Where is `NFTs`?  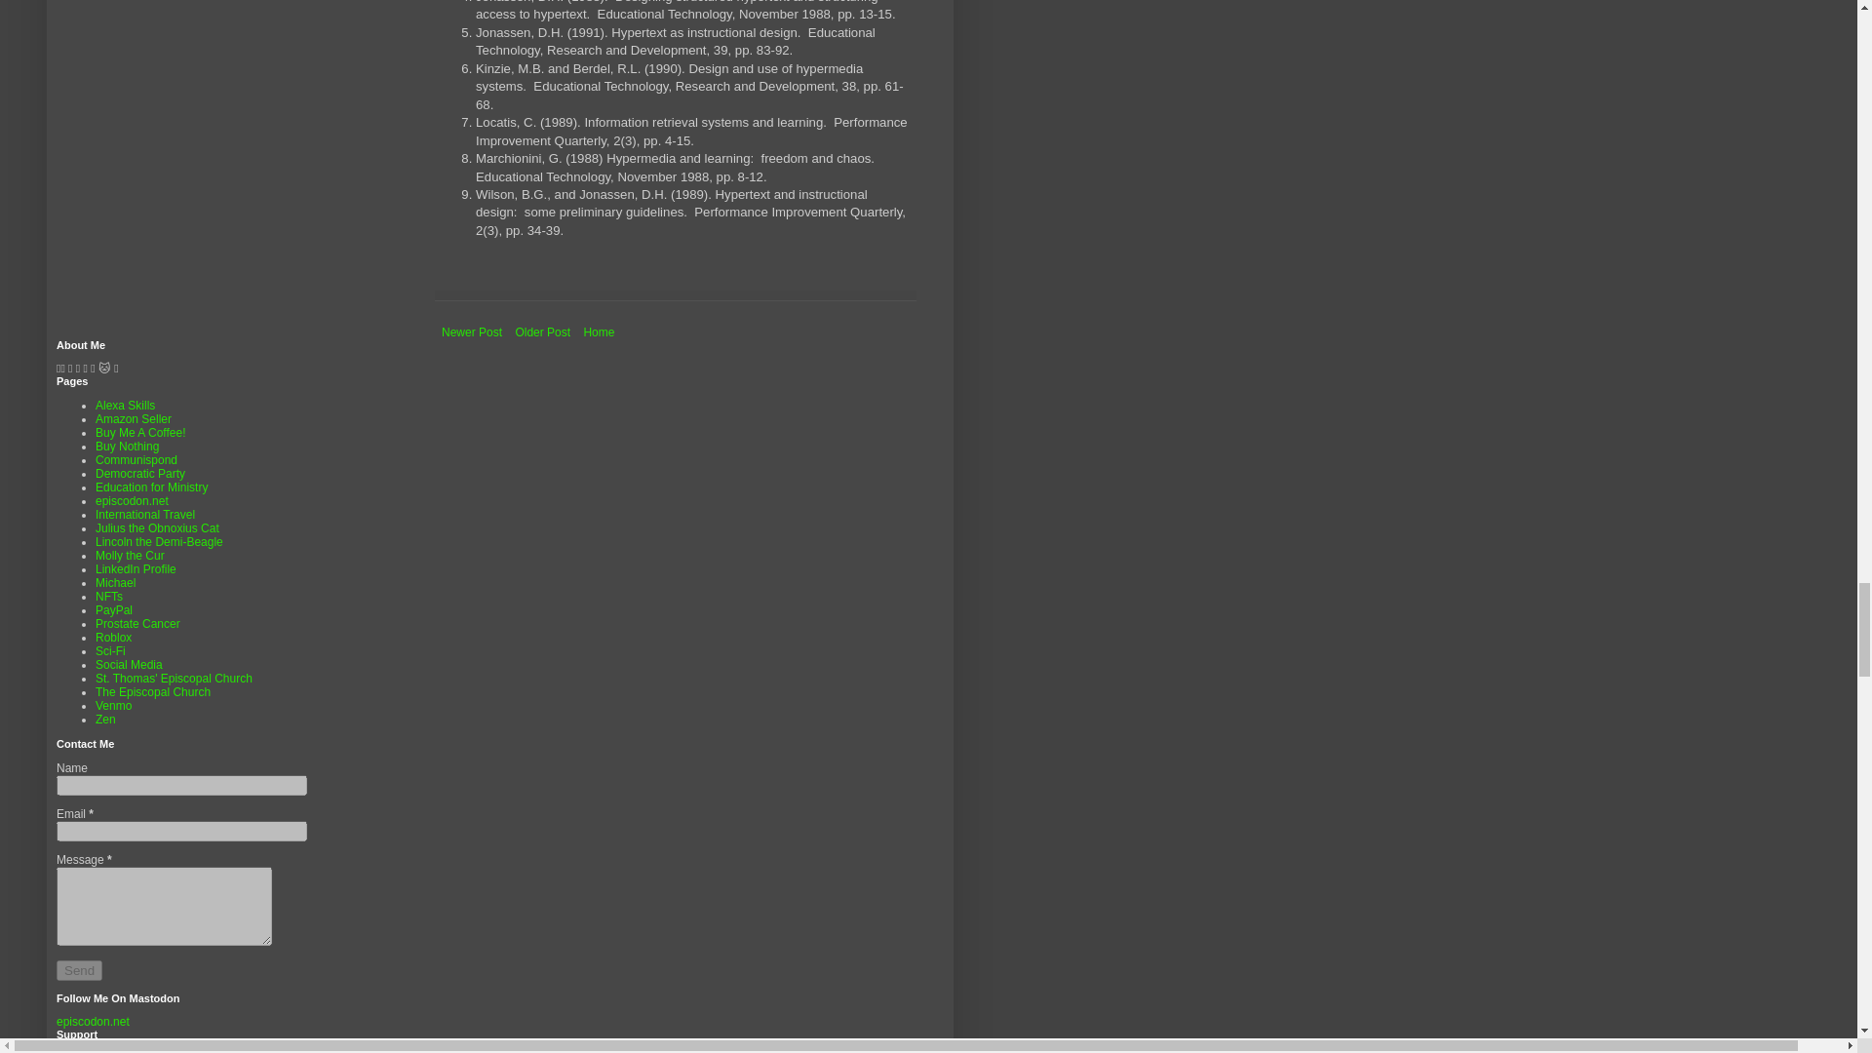
NFTs is located at coordinates (109, 596).